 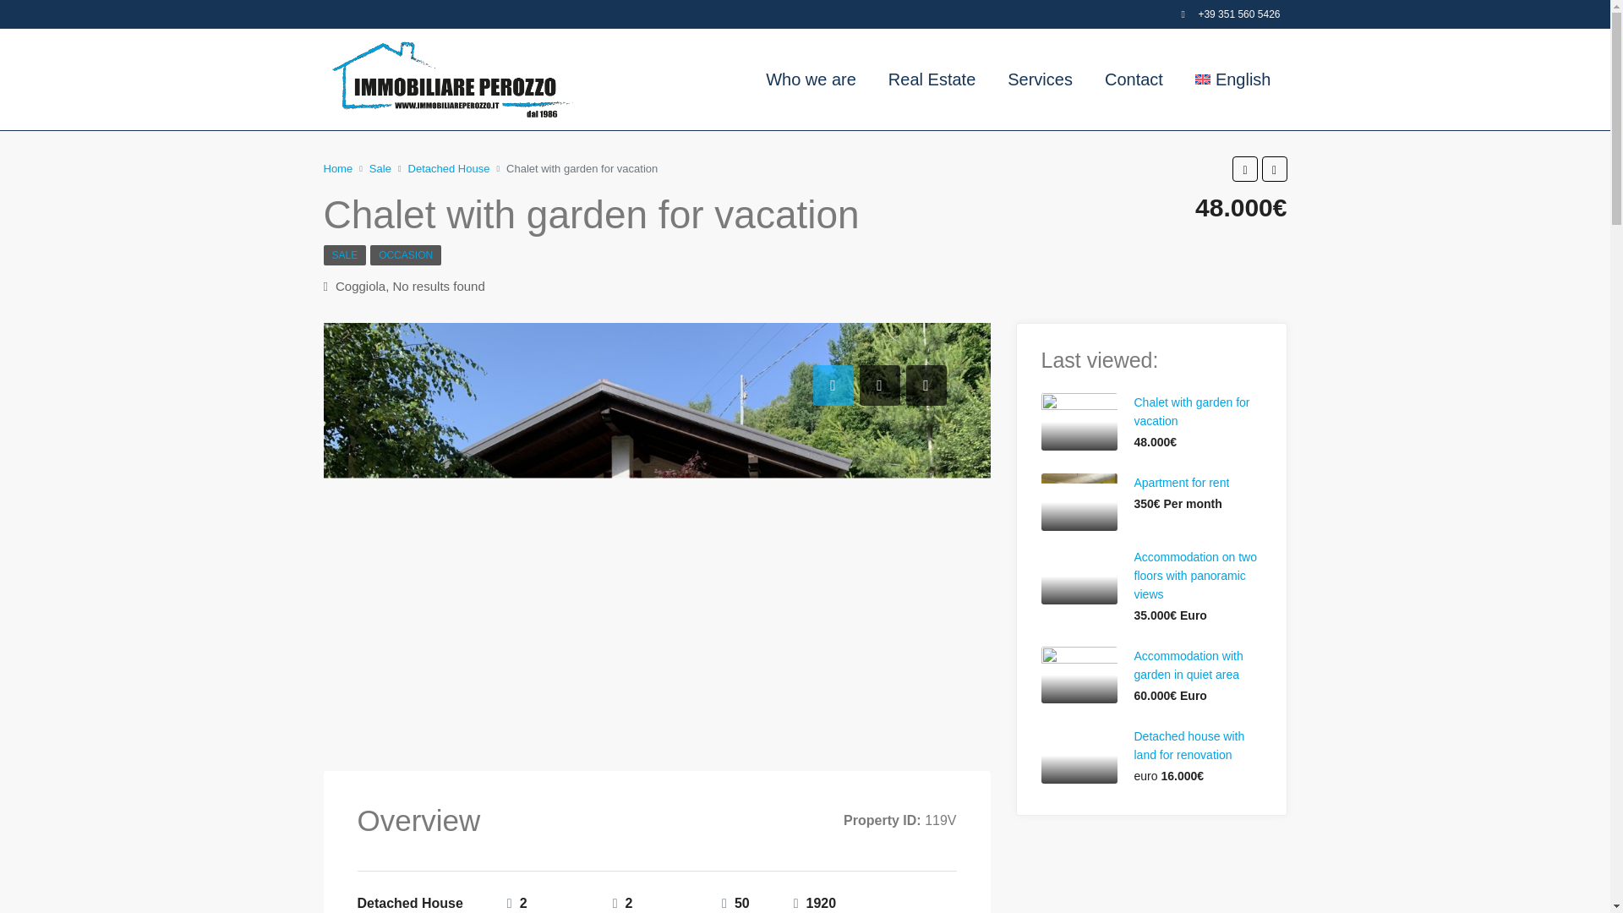 What do you see at coordinates (932, 79) in the screenshot?
I see `Real Estate` at bounding box center [932, 79].